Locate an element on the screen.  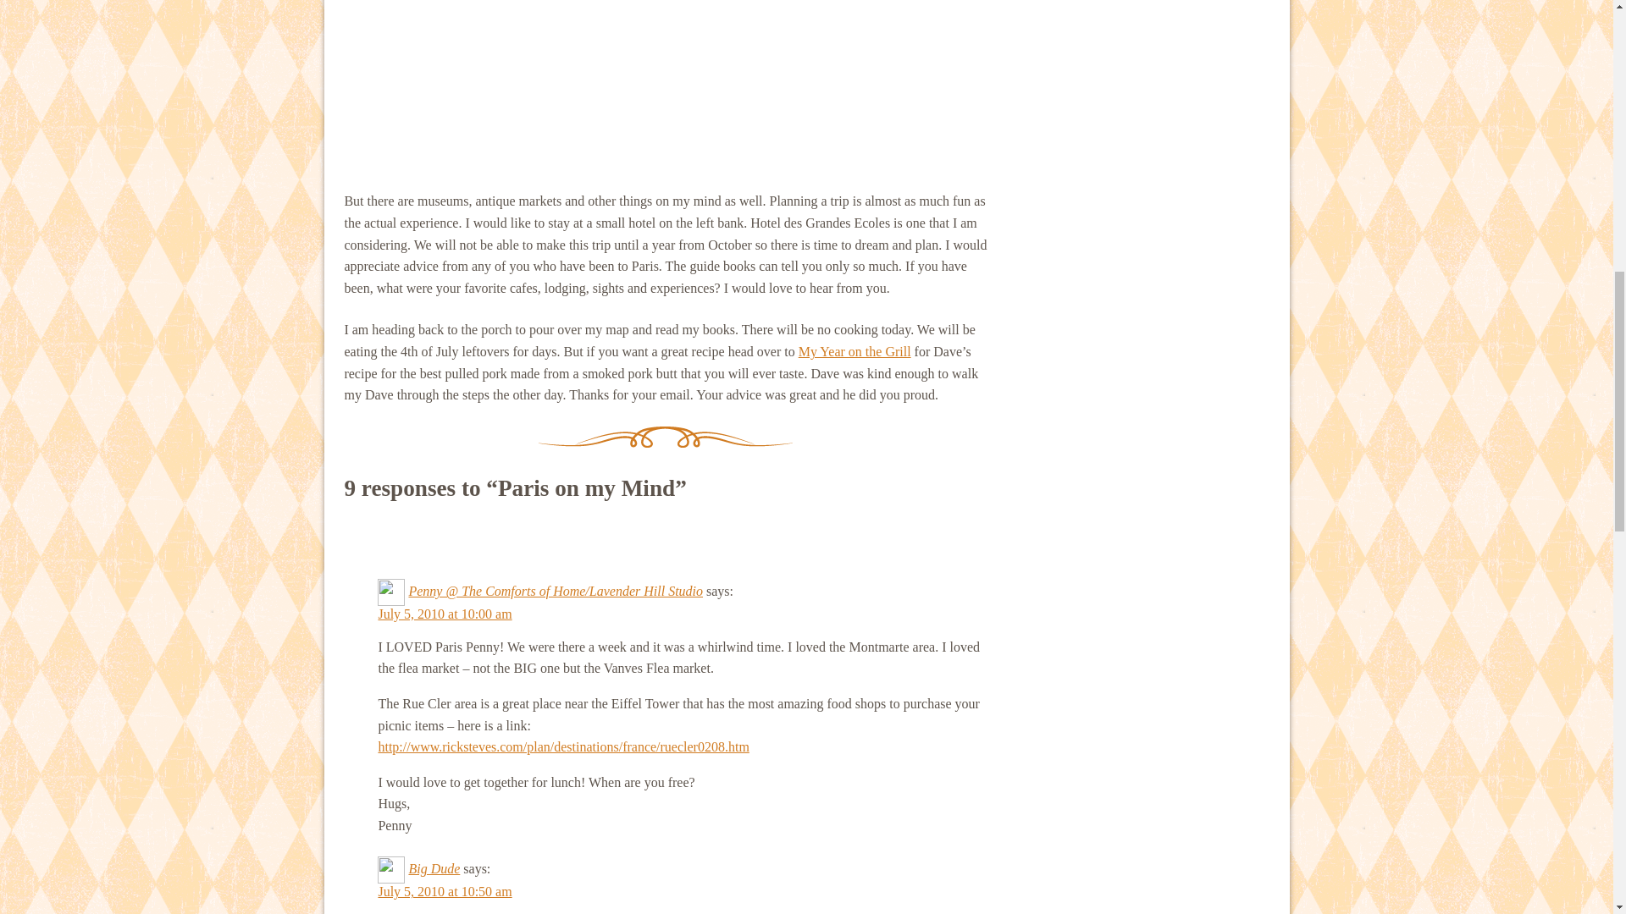
My Year on the Grill is located at coordinates (854, 352).